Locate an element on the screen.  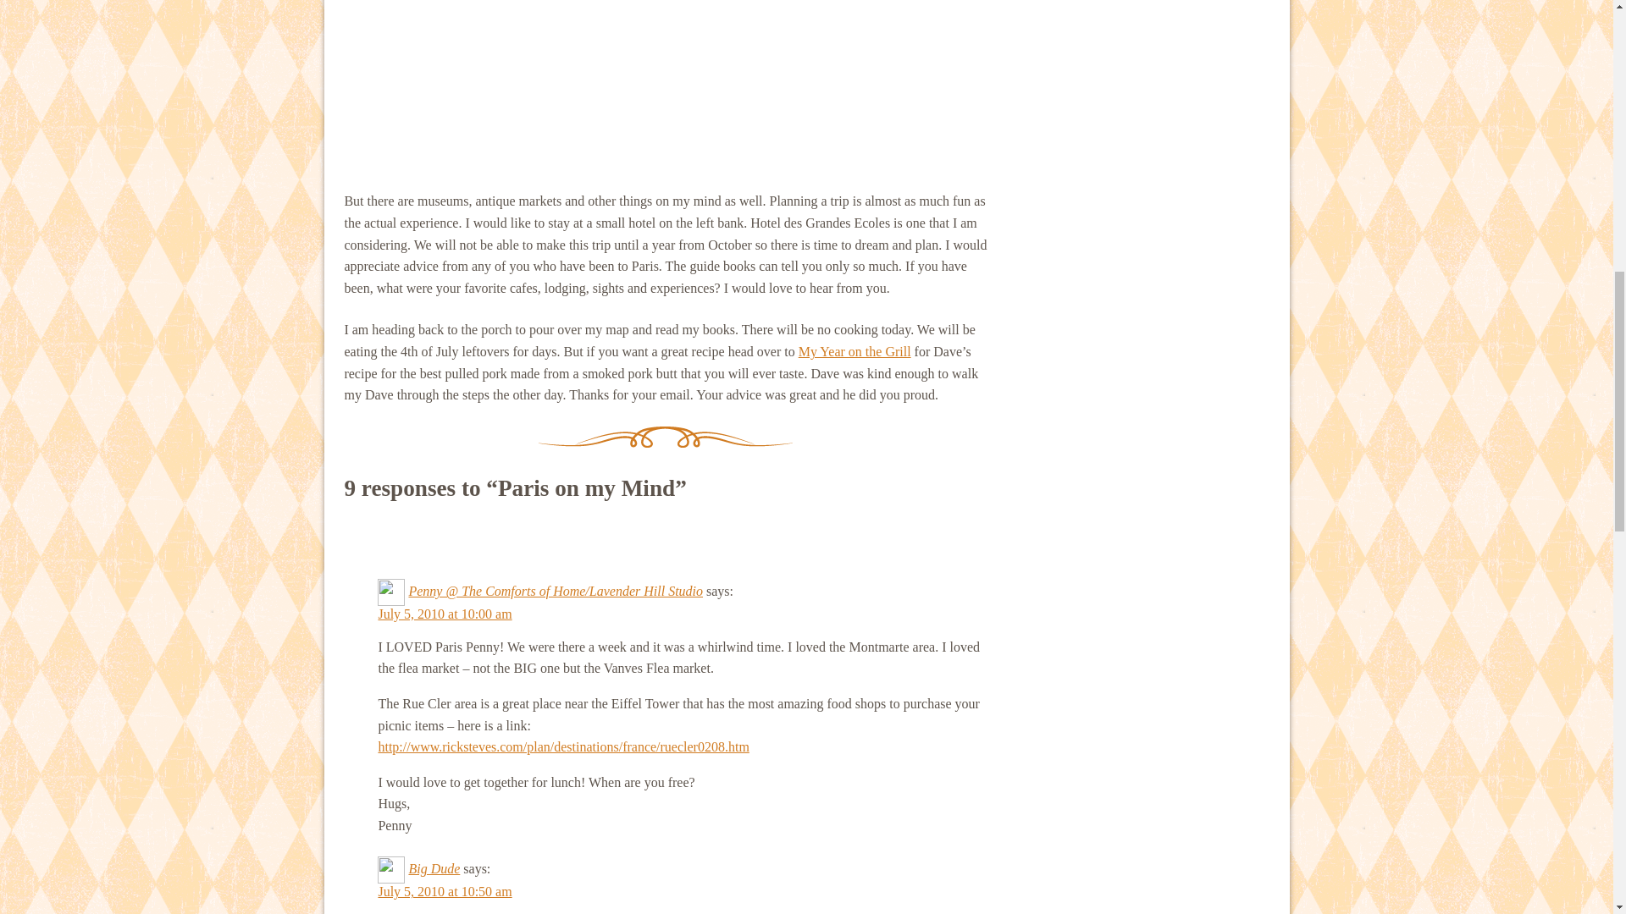
My Year on the Grill is located at coordinates (854, 352).